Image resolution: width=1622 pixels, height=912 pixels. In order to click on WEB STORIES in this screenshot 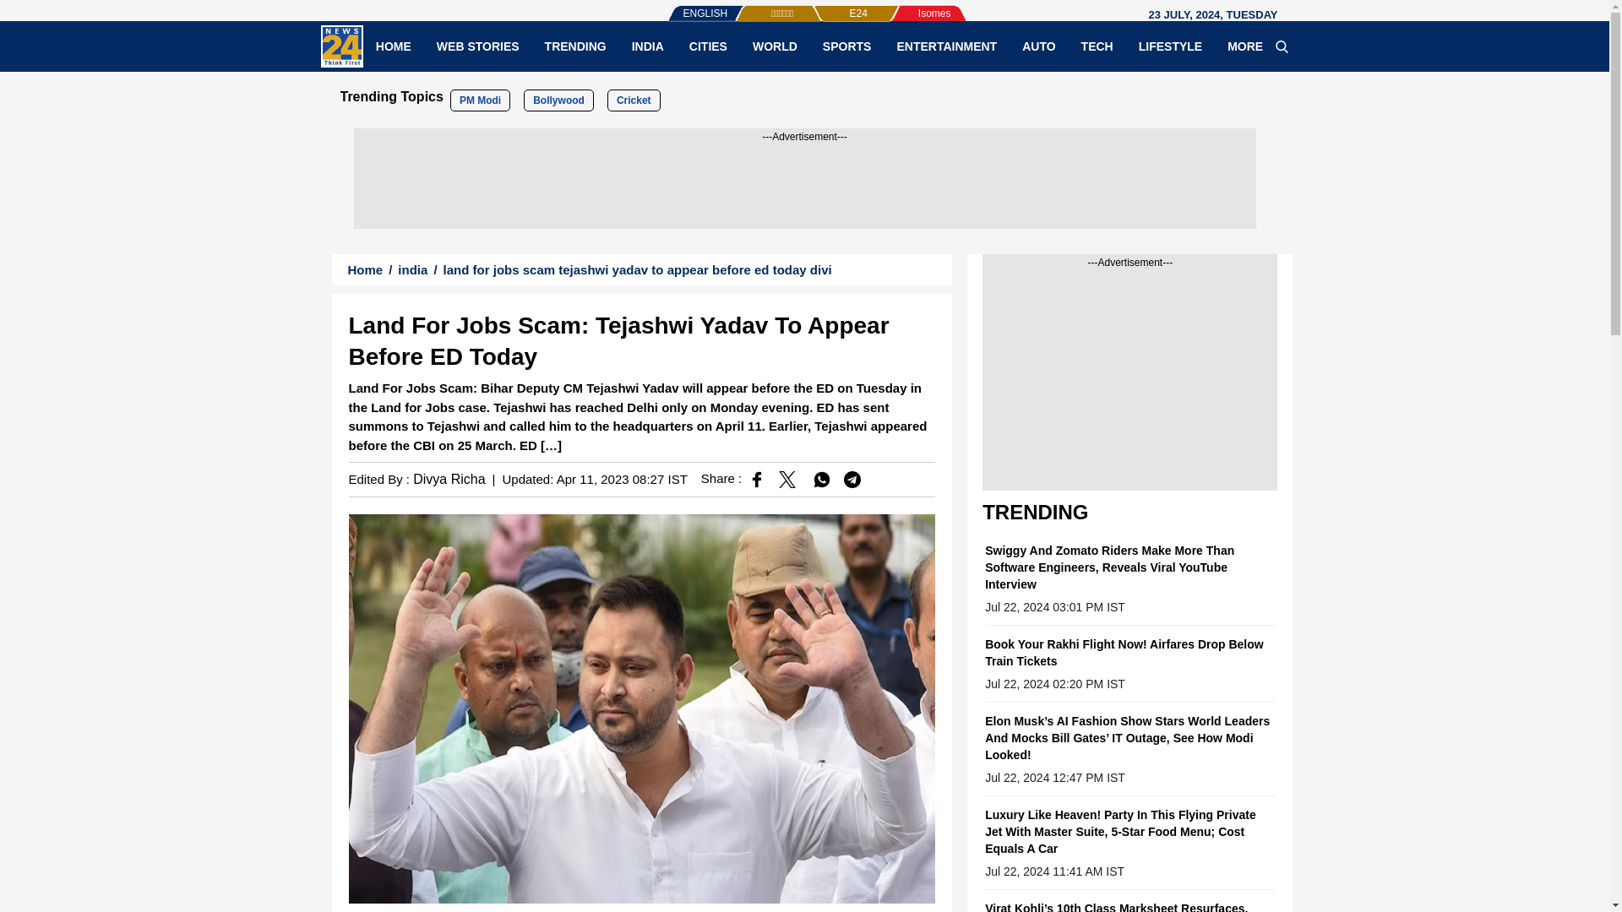, I will do `click(477, 46)`.